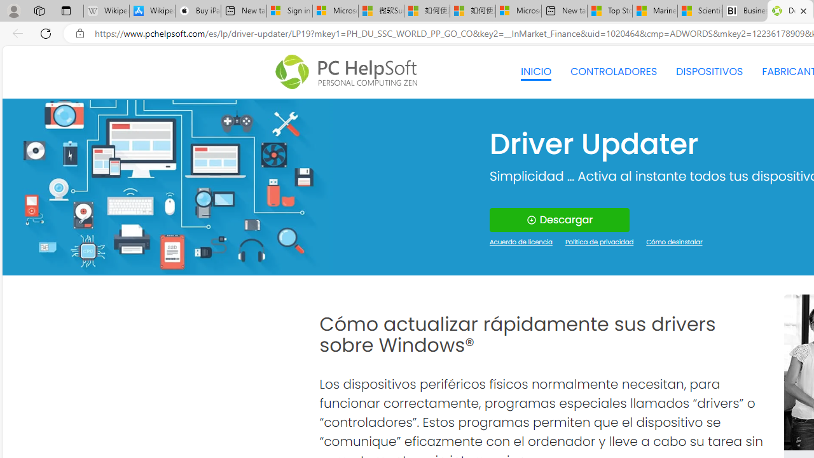  What do you see at coordinates (167, 187) in the screenshot?
I see `Generic` at bounding box center [167, 187].